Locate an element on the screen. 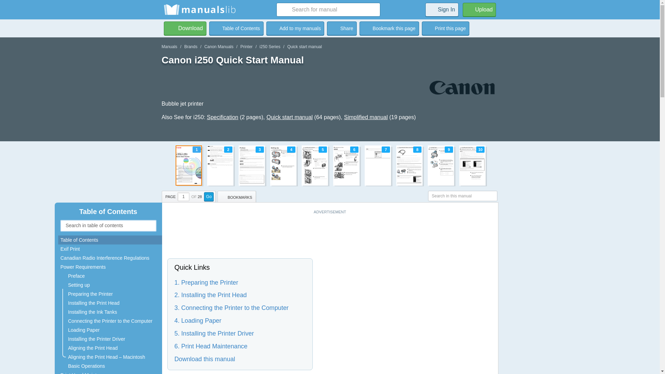 This screenshot has width=665, height=374. Bookmark this page is located at coordinates (389, 28).